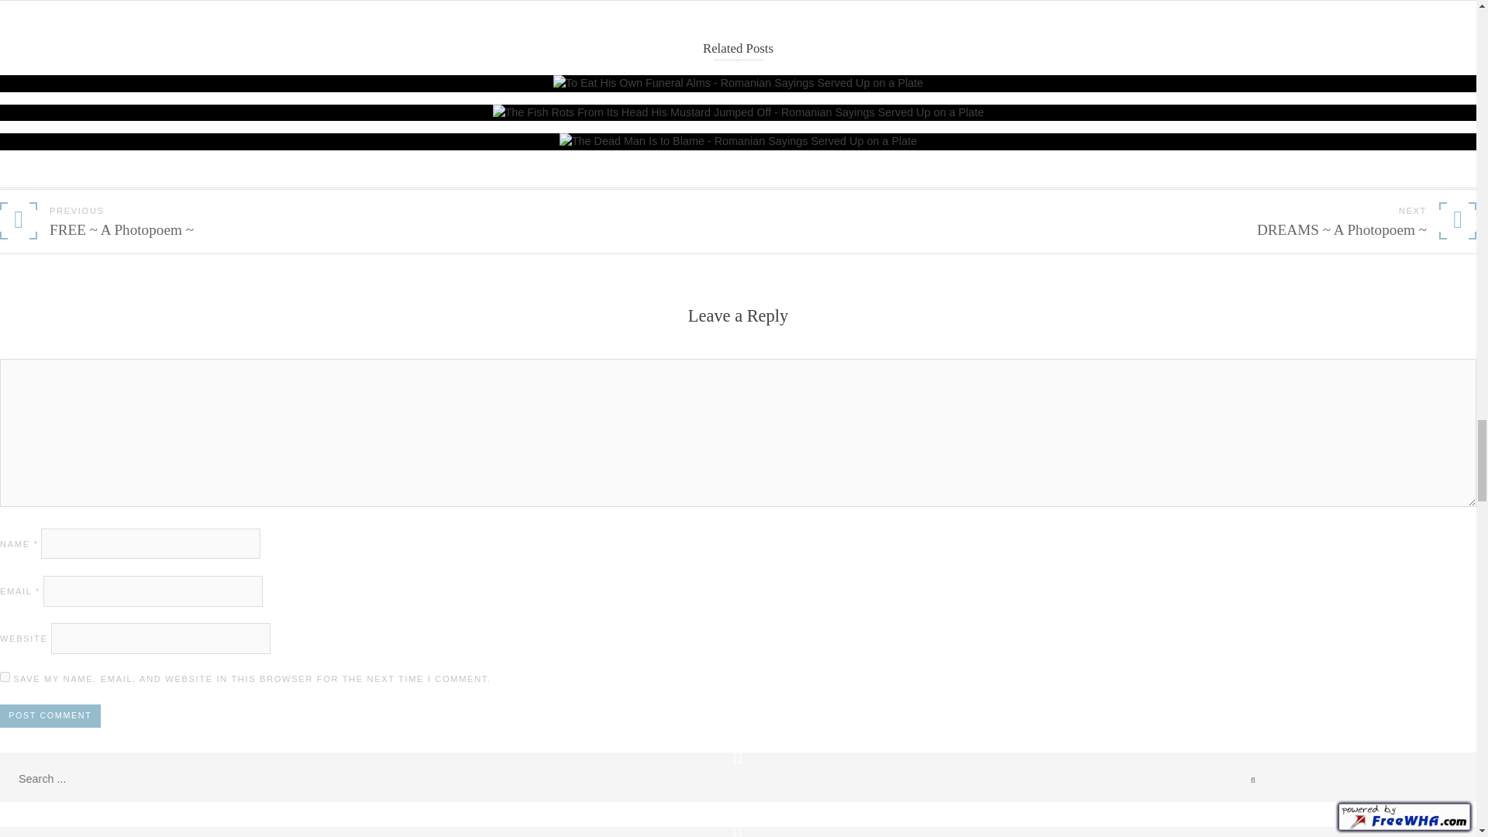  What do you see at coordinates (50, 716) in the screenshot?
I see `Post Comment` at bounding box center [50, 716].